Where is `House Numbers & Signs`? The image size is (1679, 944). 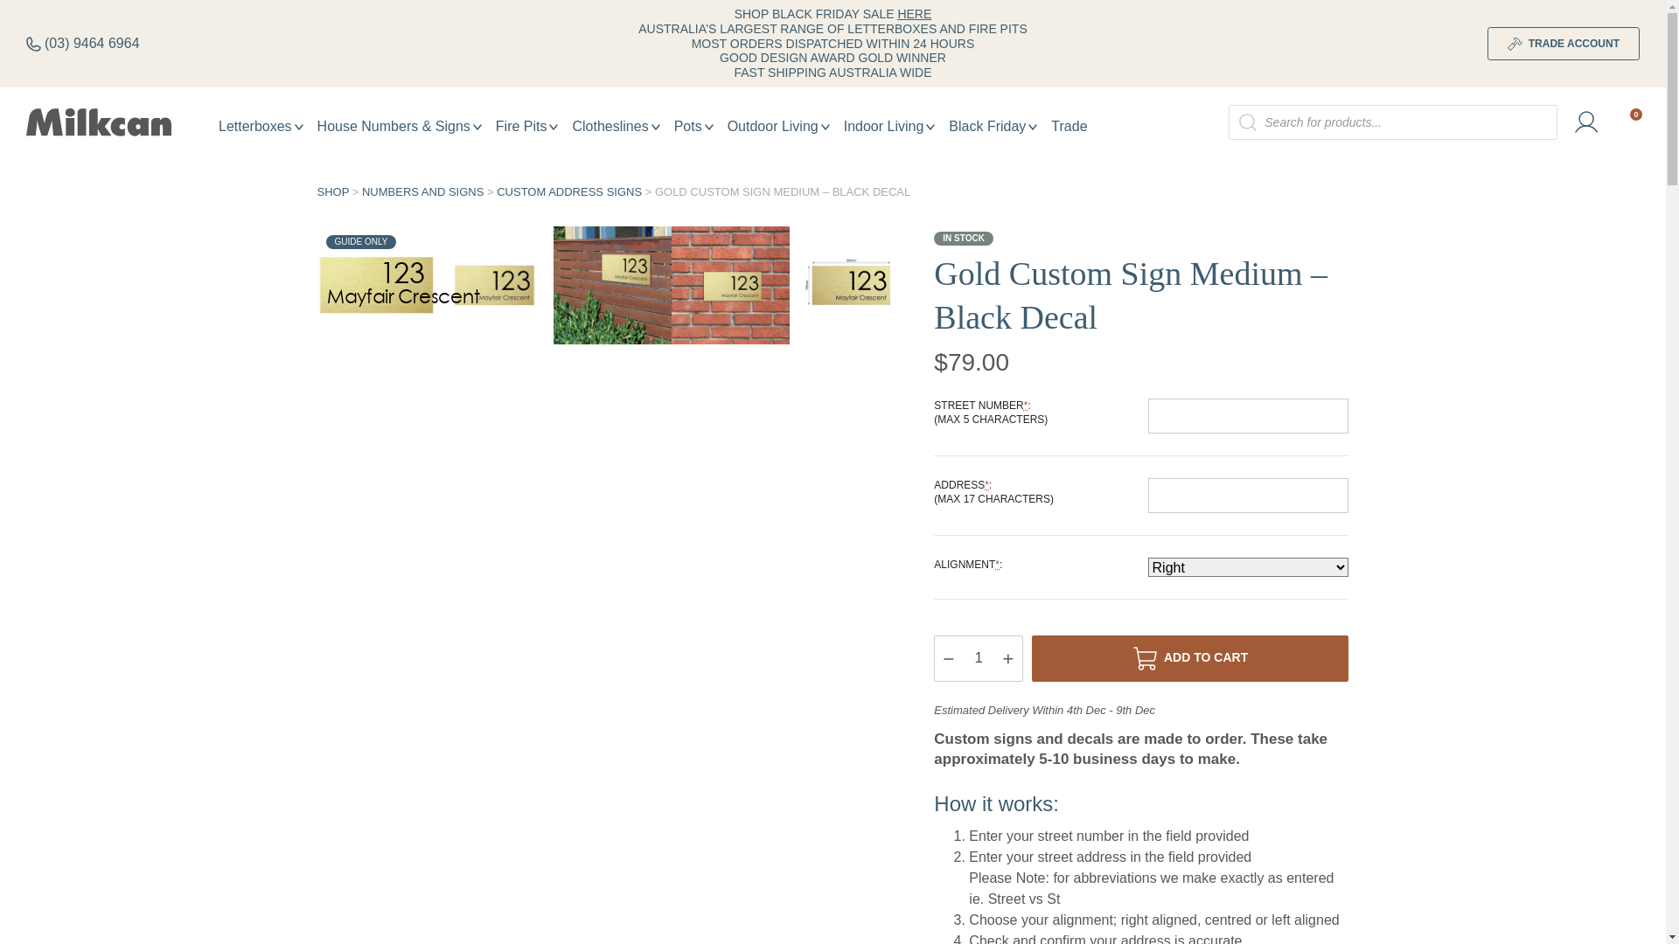 House Numbers & Signs is located at coordinates (400, 126).